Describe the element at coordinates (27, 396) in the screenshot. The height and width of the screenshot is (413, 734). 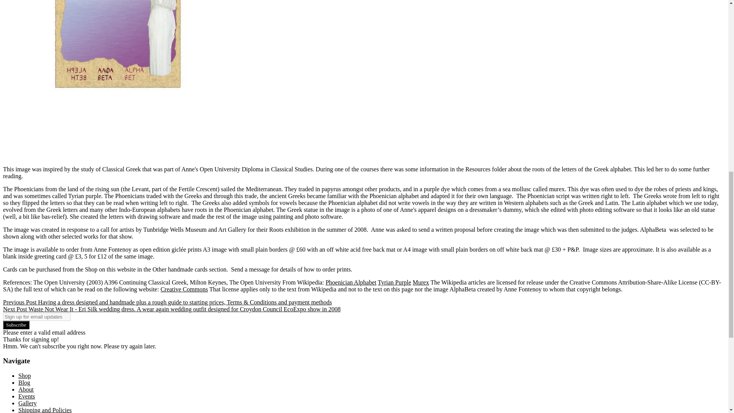
I see `Events` at that location.